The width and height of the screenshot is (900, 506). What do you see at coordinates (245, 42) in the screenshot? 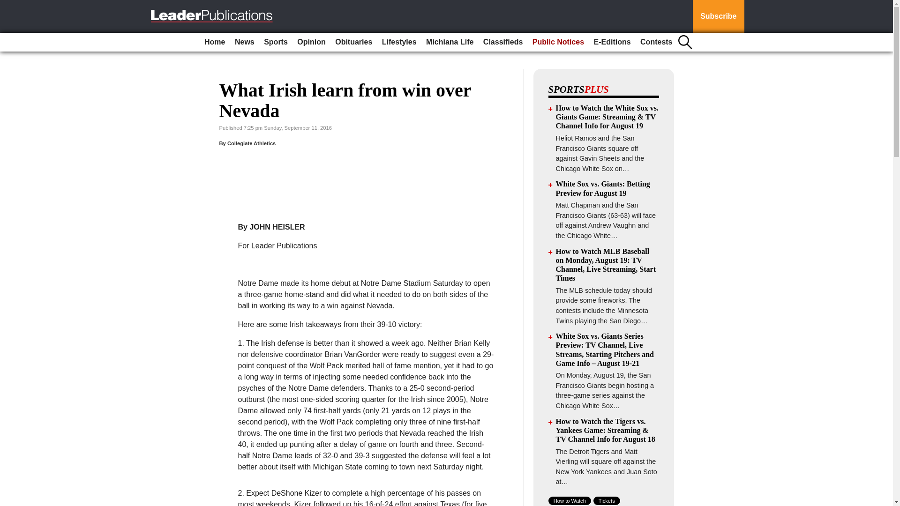
I see `News` at bounding box center [245, 42].